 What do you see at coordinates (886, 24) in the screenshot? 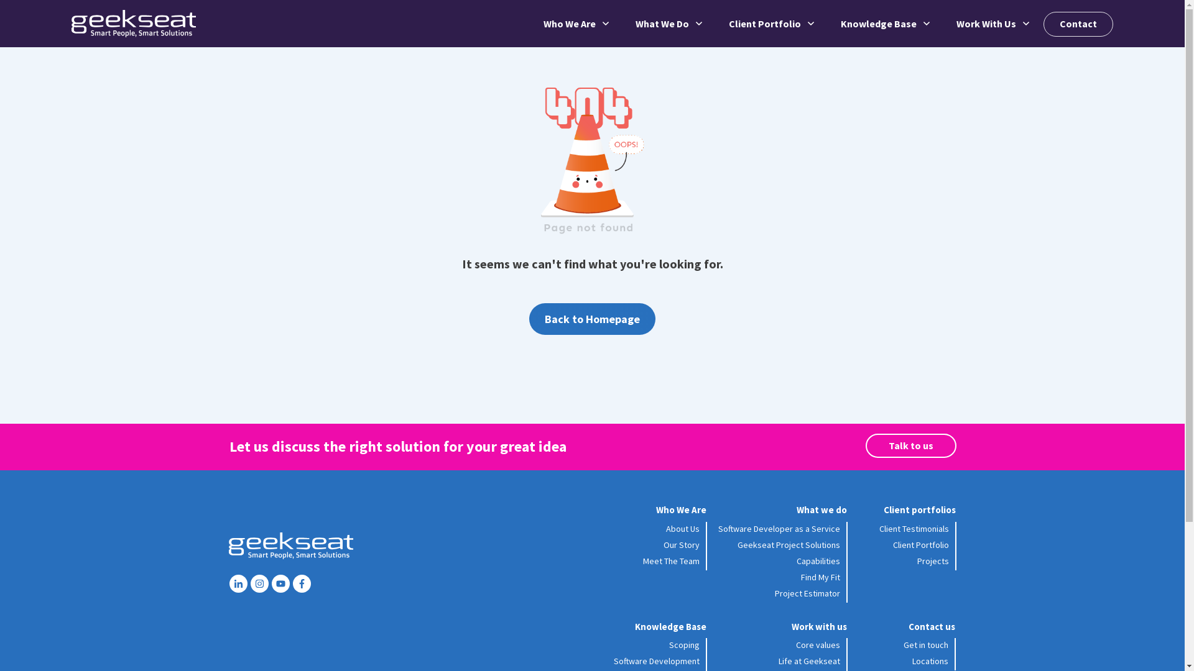
I see `Knowledge Base` at bounding box center [886, 24].